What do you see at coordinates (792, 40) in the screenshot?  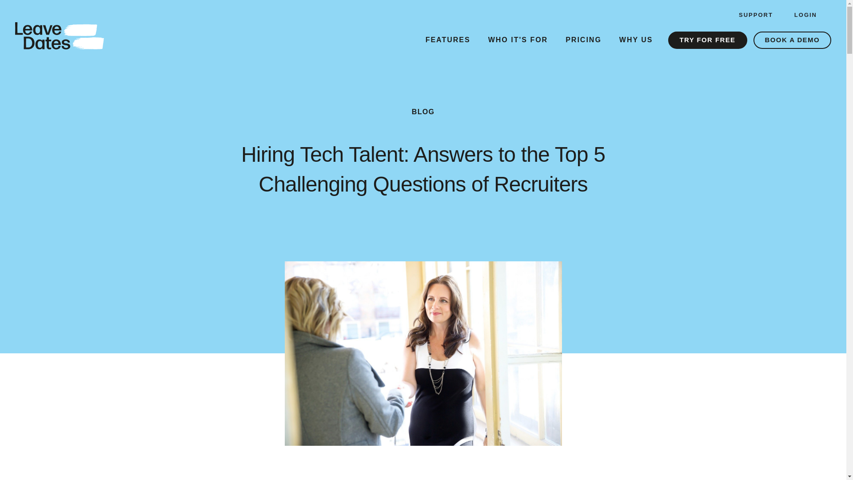 I see `BOOK A DEMO` at bounding box center [792, 40].